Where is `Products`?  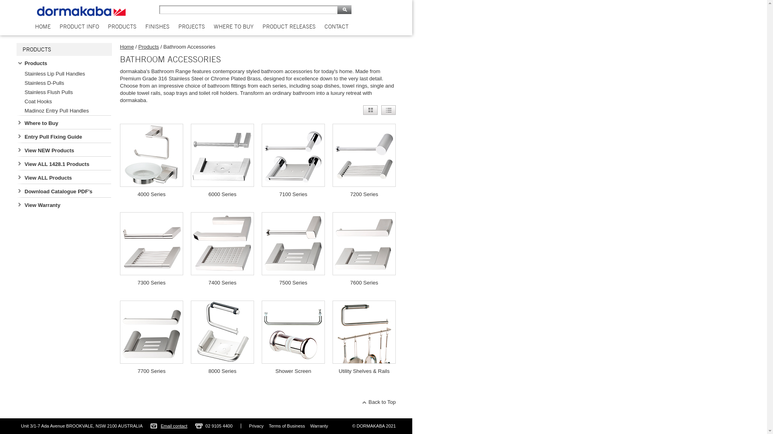 Products is located at coordinates (67, 63).